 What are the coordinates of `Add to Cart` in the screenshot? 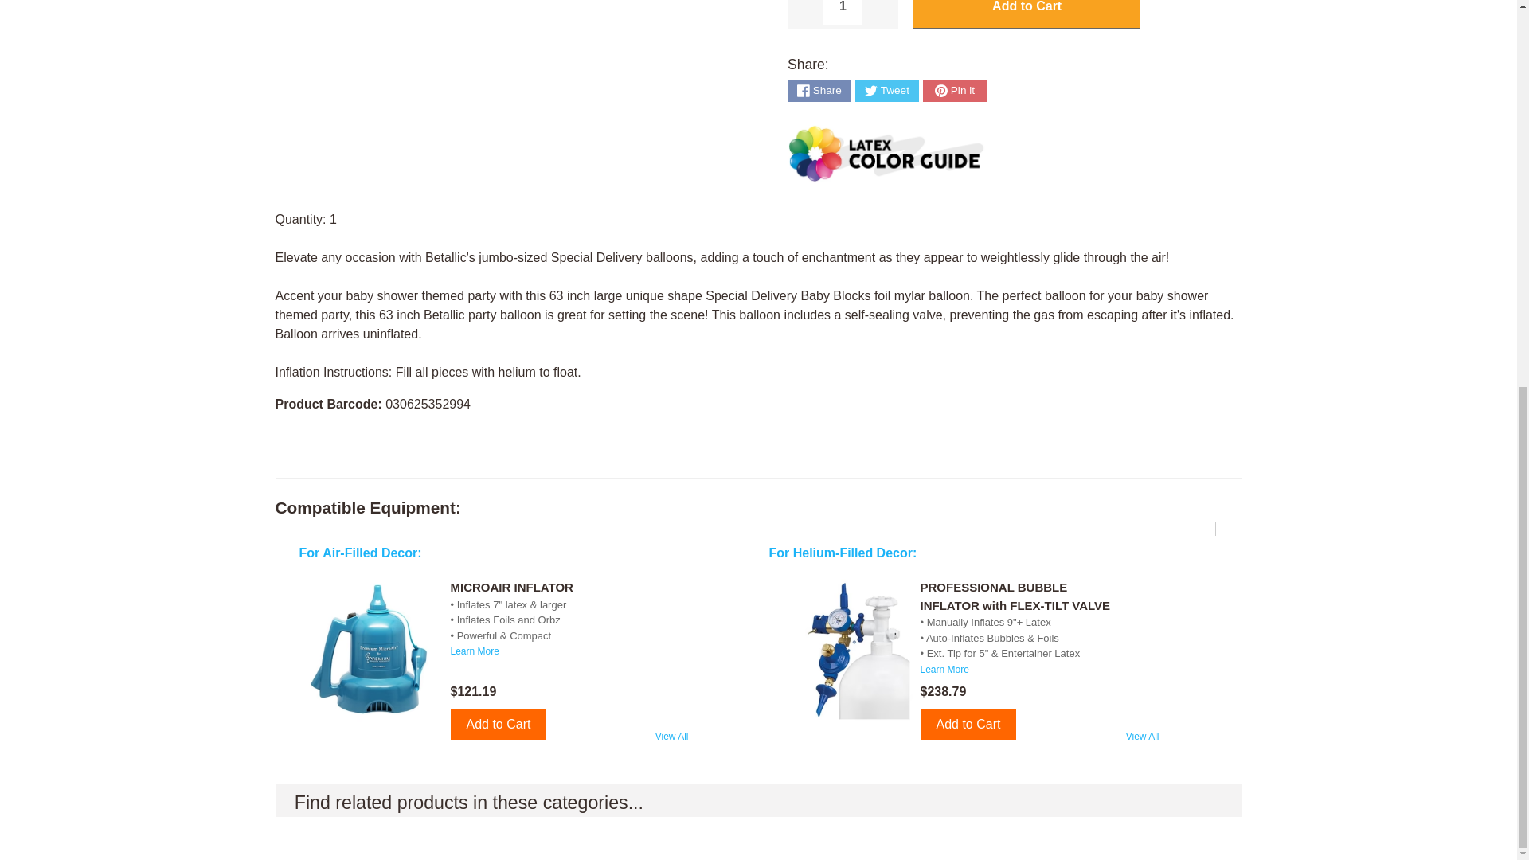 It's located at (968, 725).